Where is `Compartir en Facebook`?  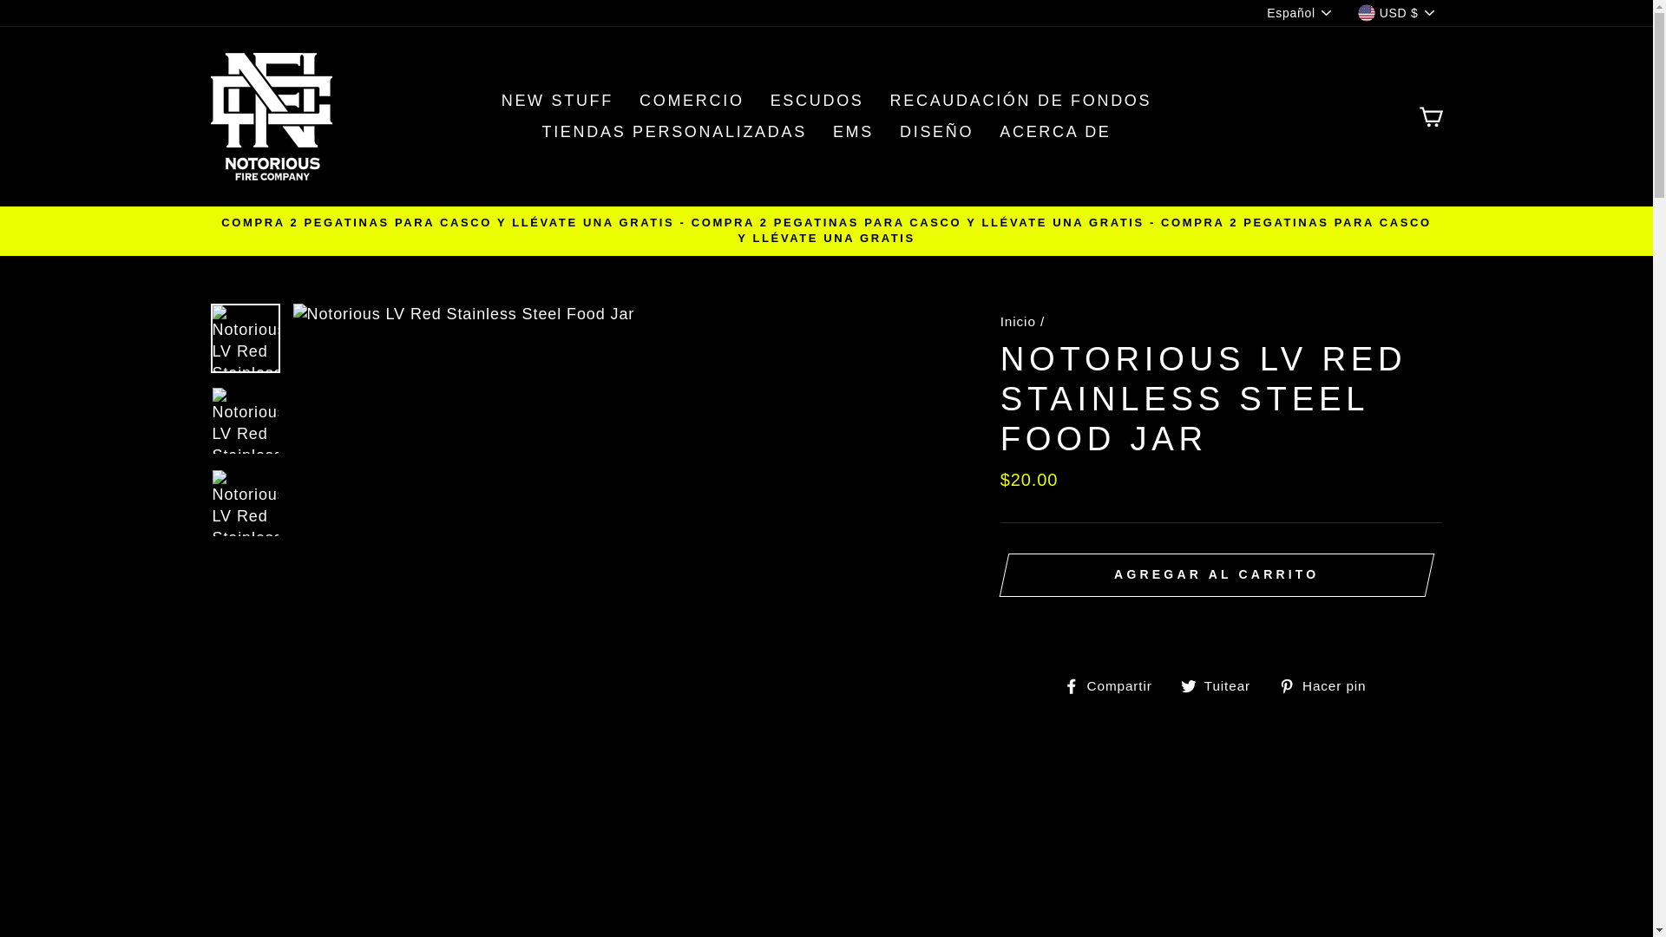 Compartir en Facebook is located at coordinates (1114, 685).